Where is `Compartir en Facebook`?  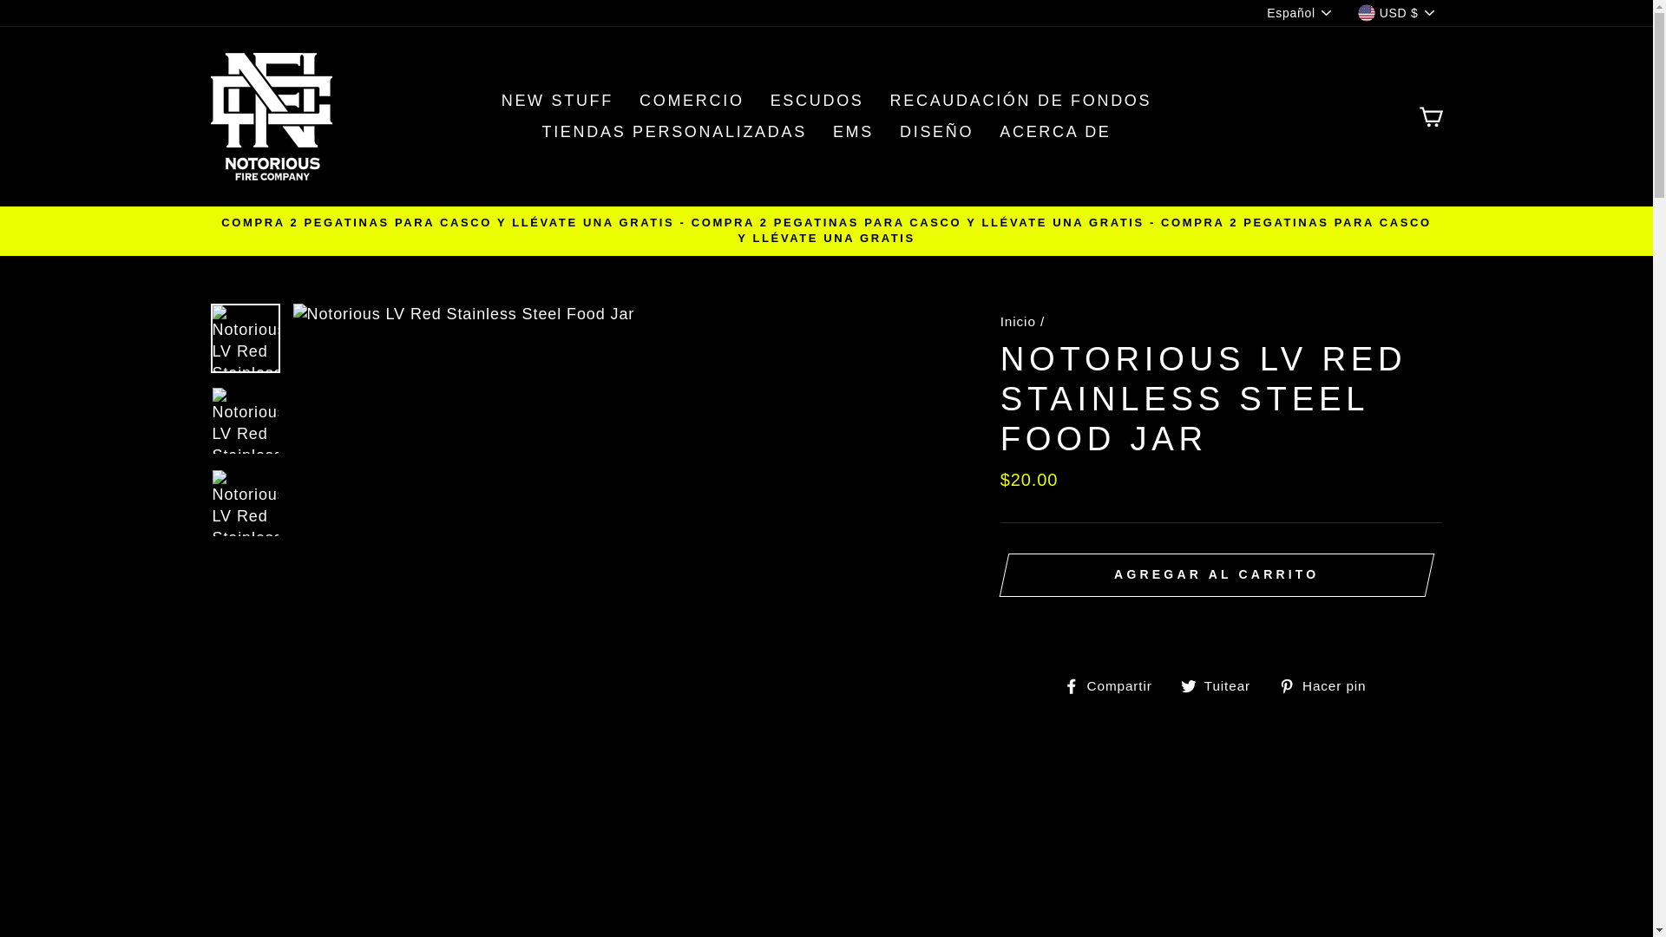 Compartir en Facebook is located at coordinates (1114, 685).